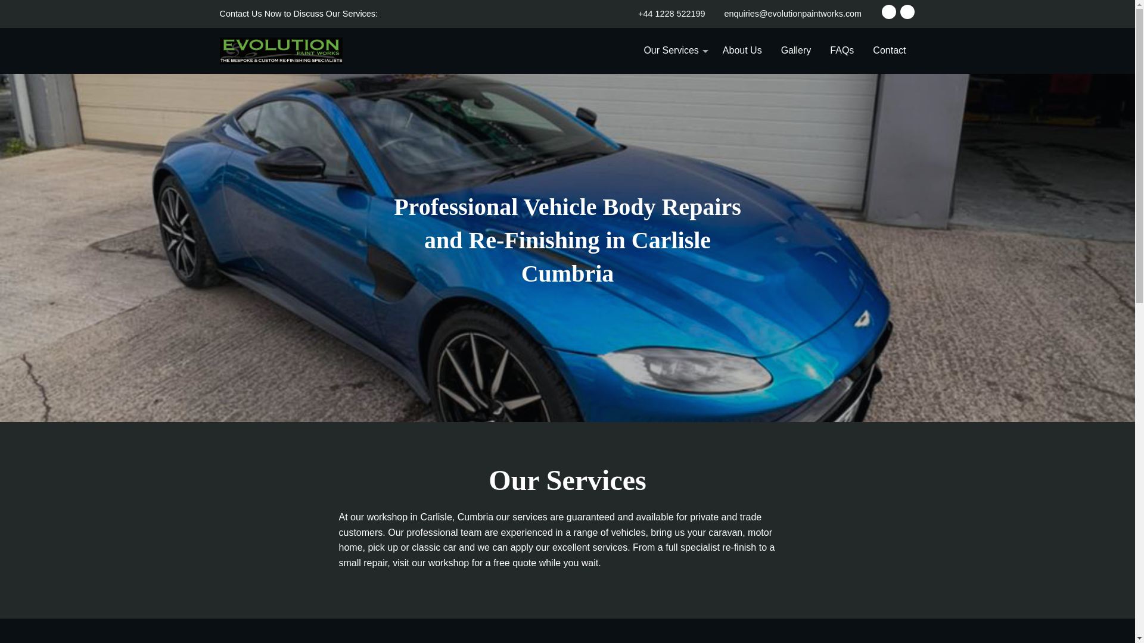 The width and height of the screenshot is (1144, 643). Describe the element at coordinates (742, 50) in the screenshot. I see `About Us` at that location.